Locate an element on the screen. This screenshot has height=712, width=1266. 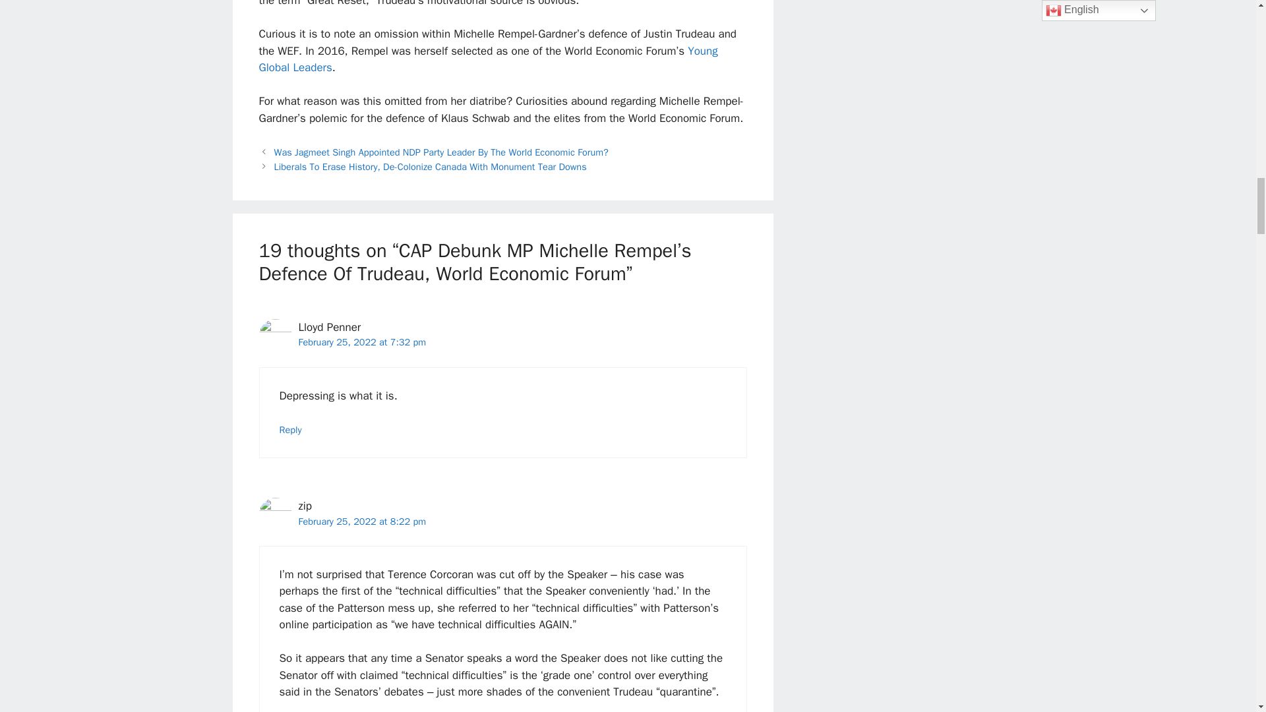
February 25, 2022 at 7:32 pm is located at coordinates (361, 341).